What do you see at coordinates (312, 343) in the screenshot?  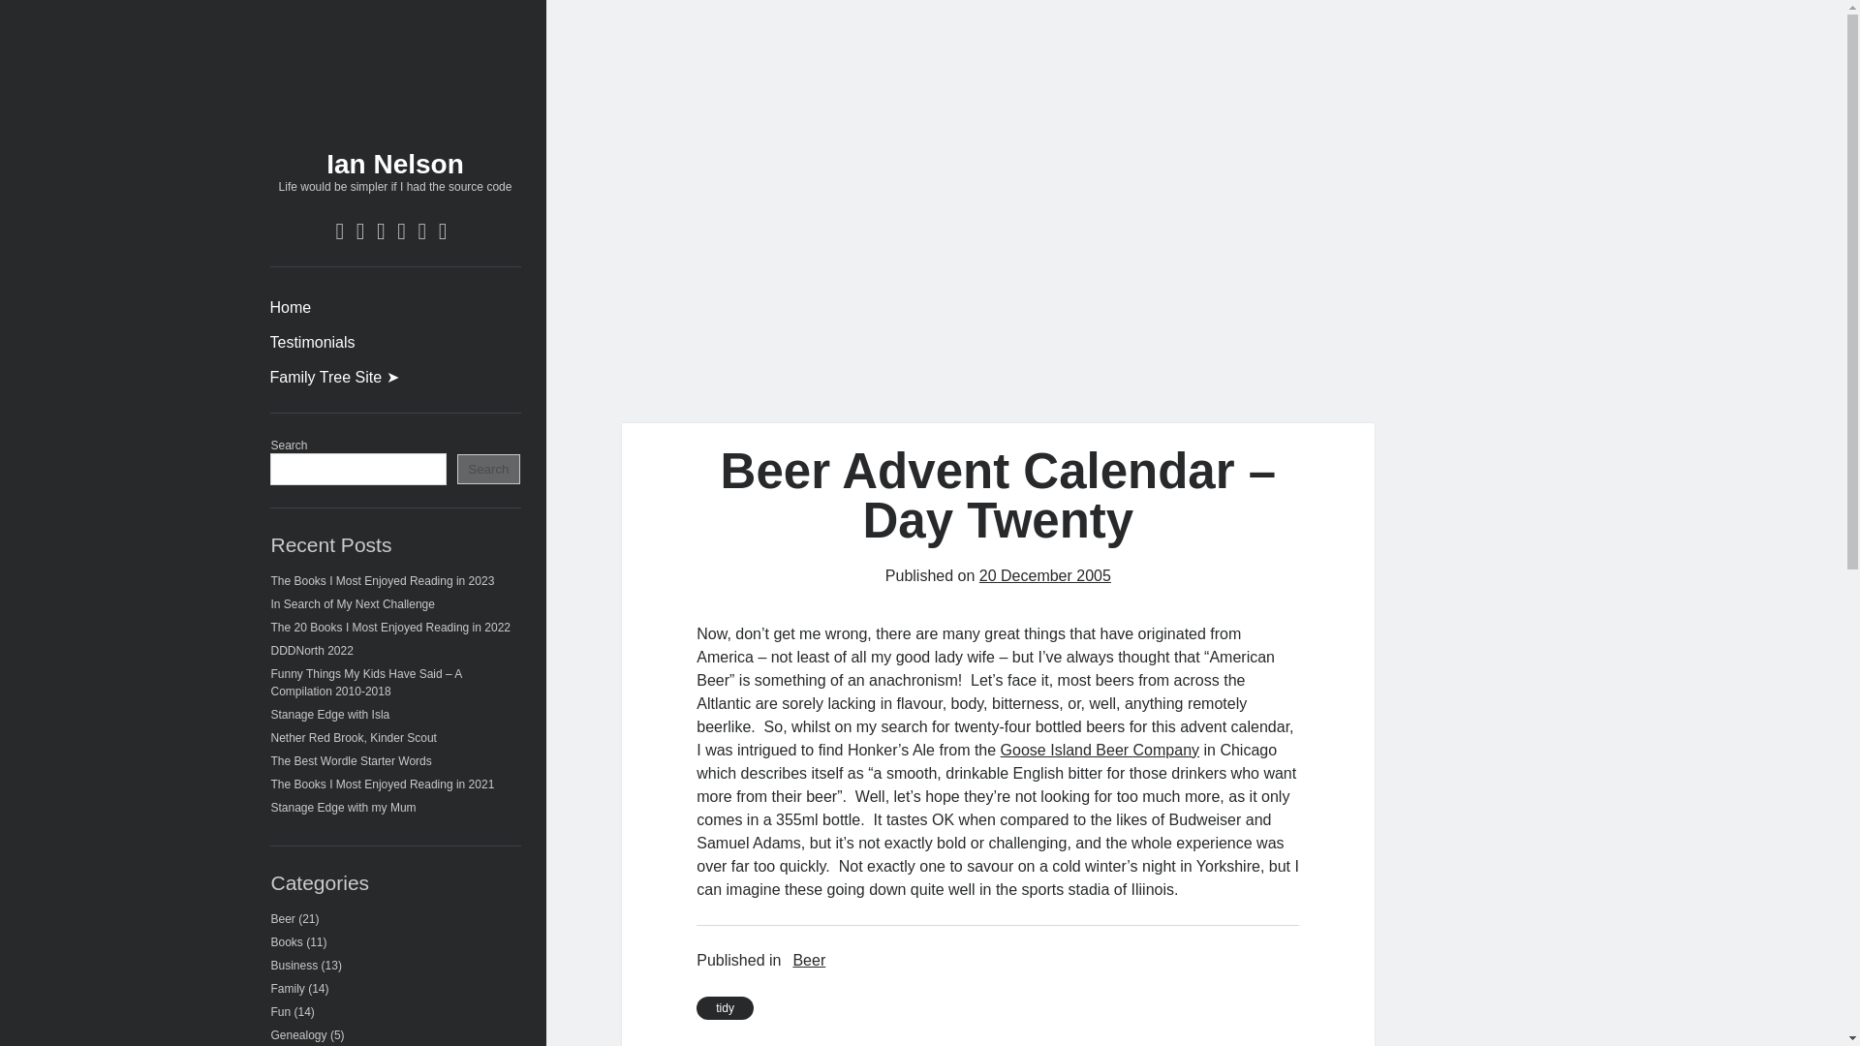 I see `Testimonials` at bounding box center [312, 343].